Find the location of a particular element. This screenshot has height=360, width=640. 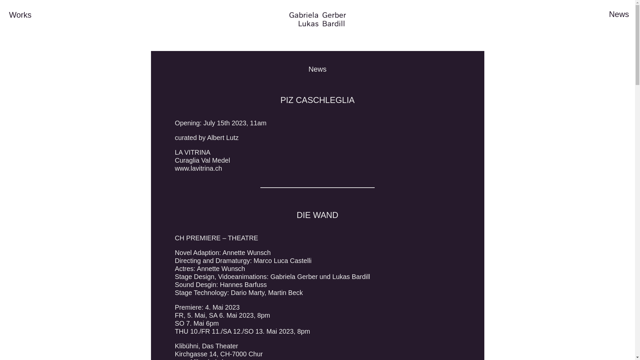

www.lavitrina.ch is located at coordinates (198, 168).